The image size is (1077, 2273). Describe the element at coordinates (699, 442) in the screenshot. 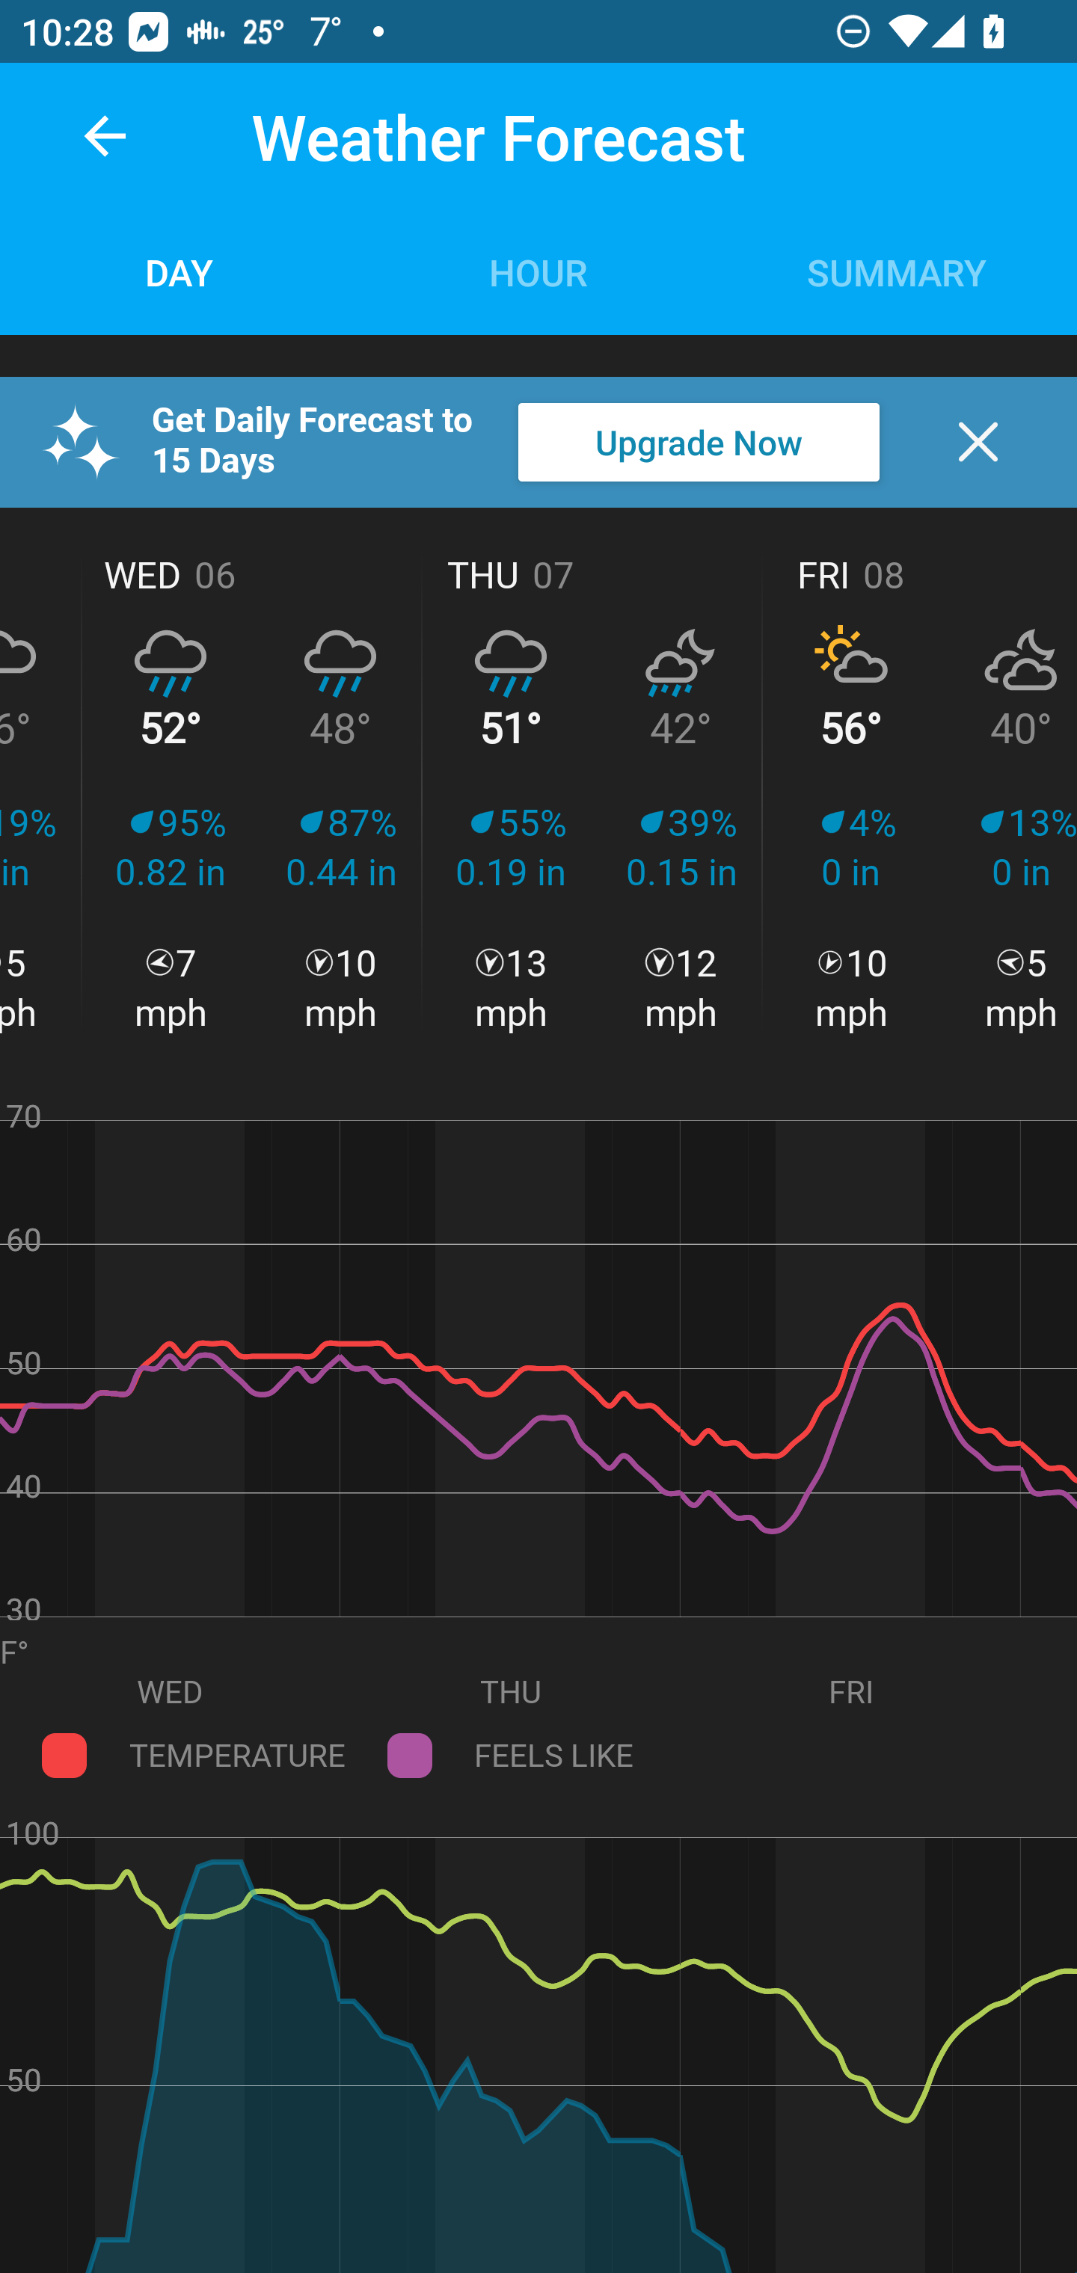

I see `Upgrade Now` at that location.